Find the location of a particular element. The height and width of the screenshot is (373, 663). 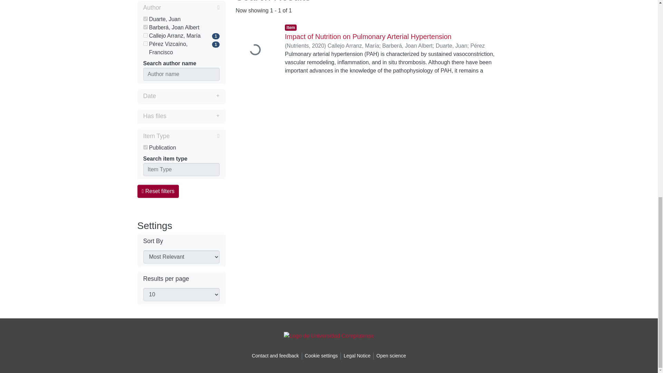

Collapse filter is located at coordinates (190, 7).